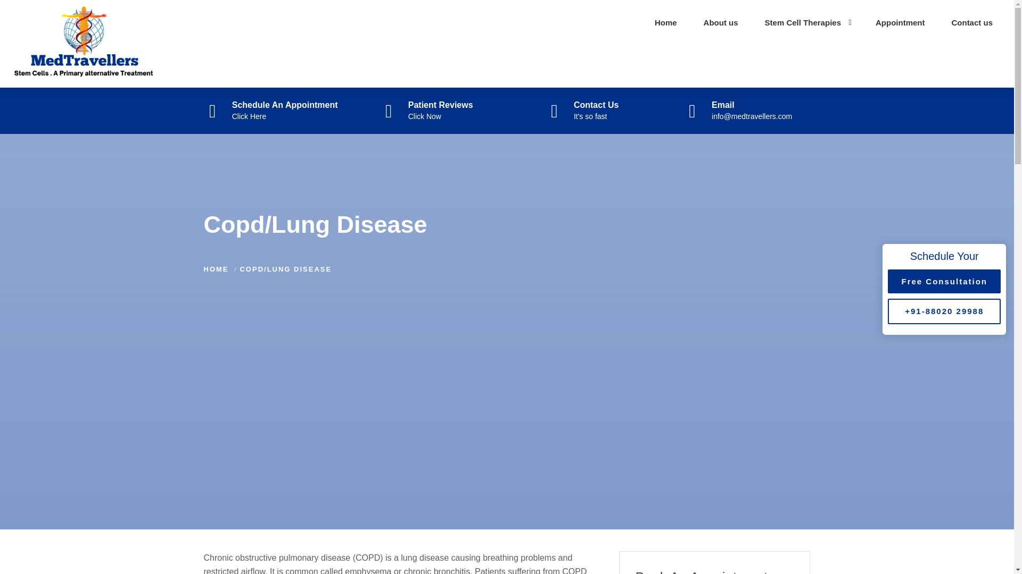 The image size is (1022, 574). What do you see at coordinates (807, 22) in the screenshot?
I see `Stem Cell Therapies` at bounding box center [807, 22].